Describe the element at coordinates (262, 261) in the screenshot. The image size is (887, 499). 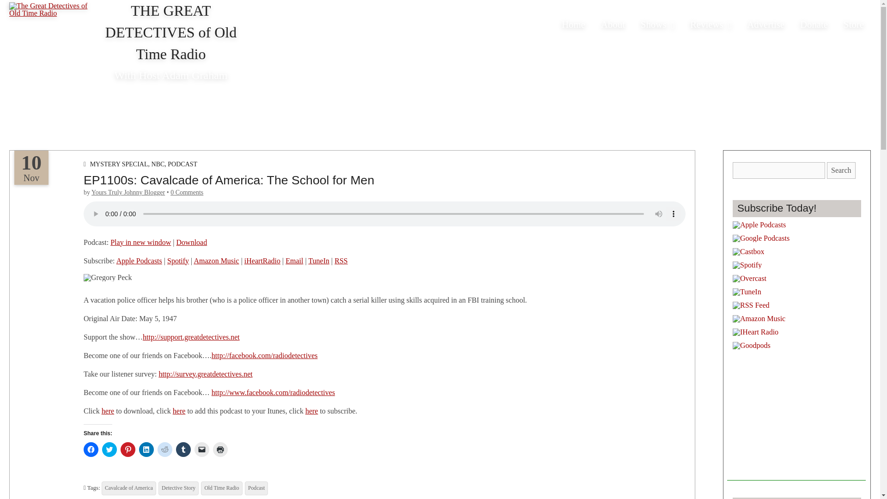
I see `Subscribe on iHeartRadio` at that location.